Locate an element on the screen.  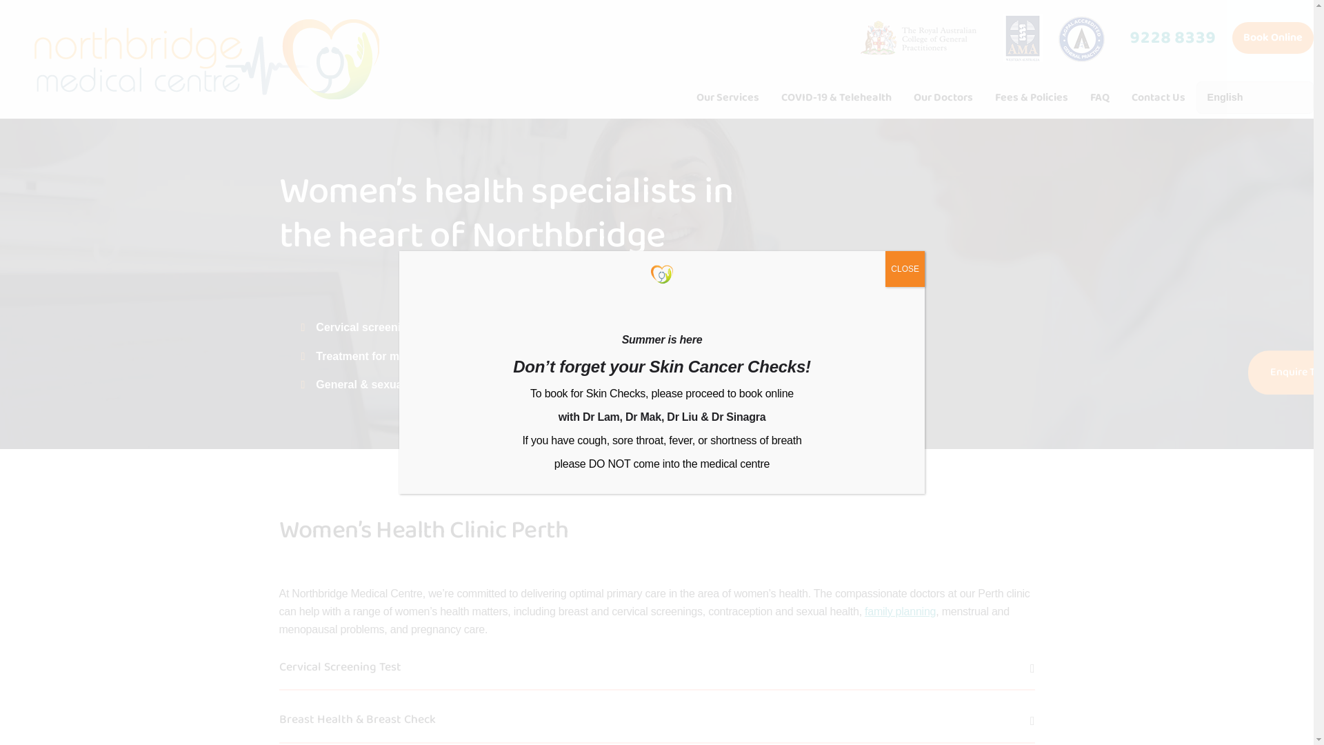
CLOSE is located at coordinates (905, 269).